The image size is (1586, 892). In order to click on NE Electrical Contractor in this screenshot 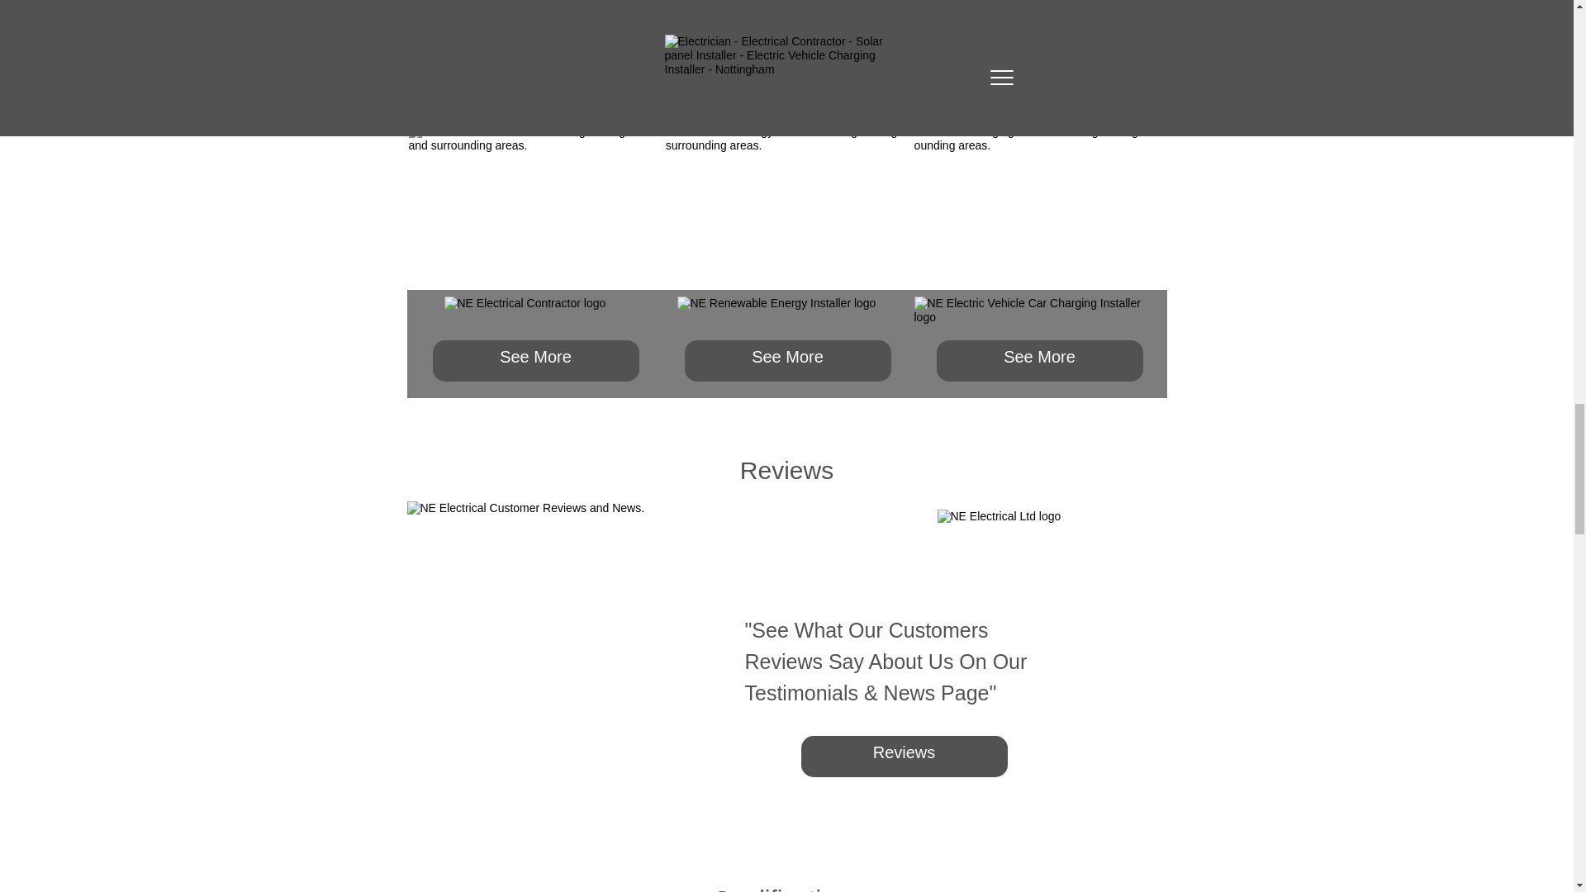, I will do `click(535, 314)`.